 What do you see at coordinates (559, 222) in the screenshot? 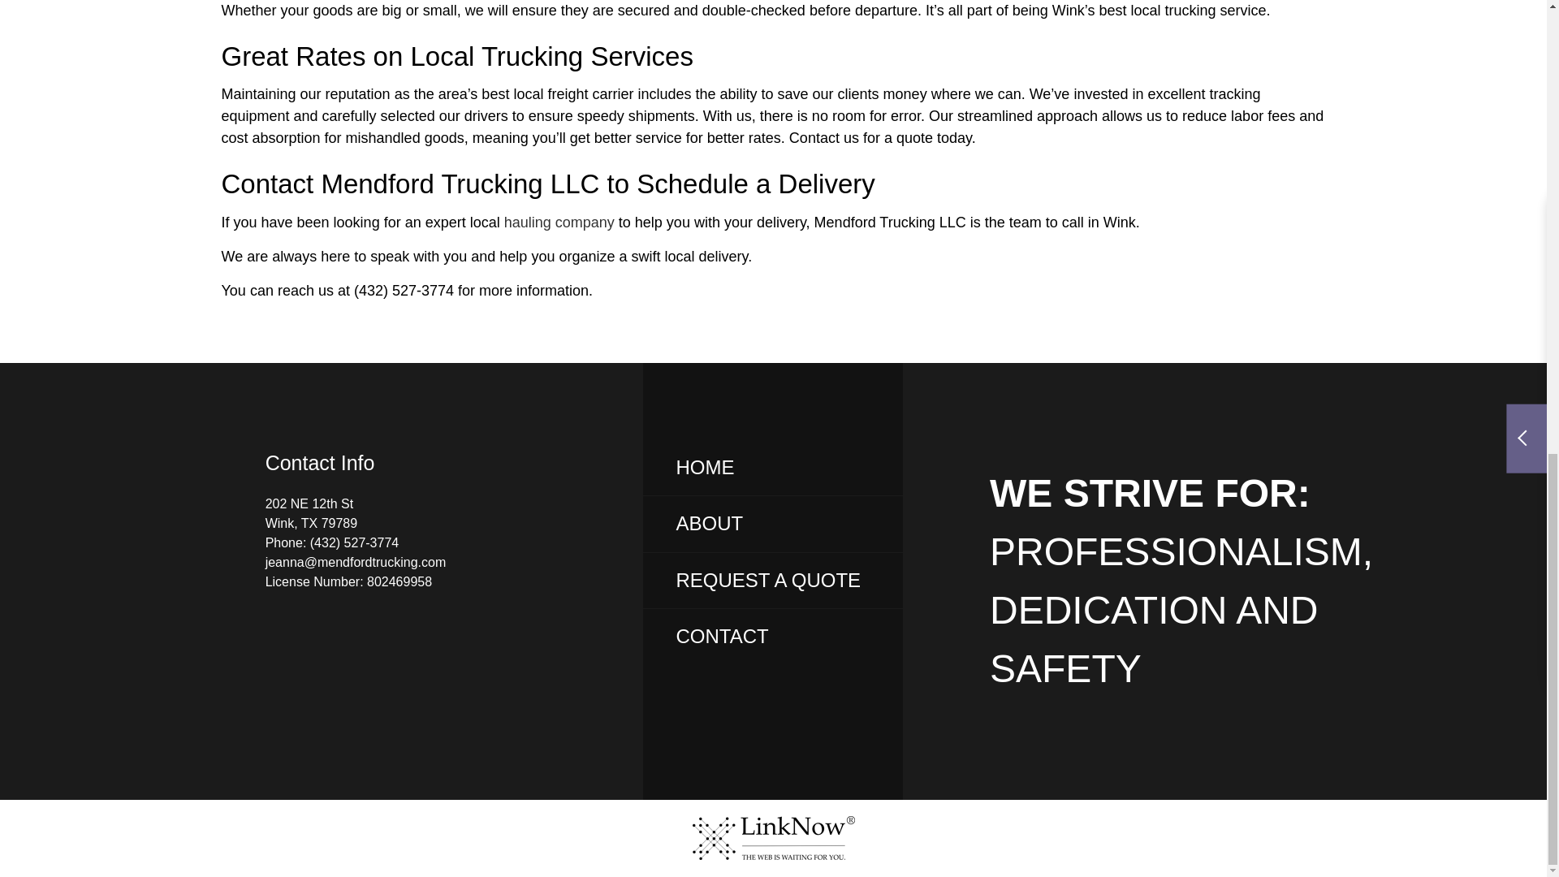
I see `Learn more about trucking services` at bounding box center [559, 222].